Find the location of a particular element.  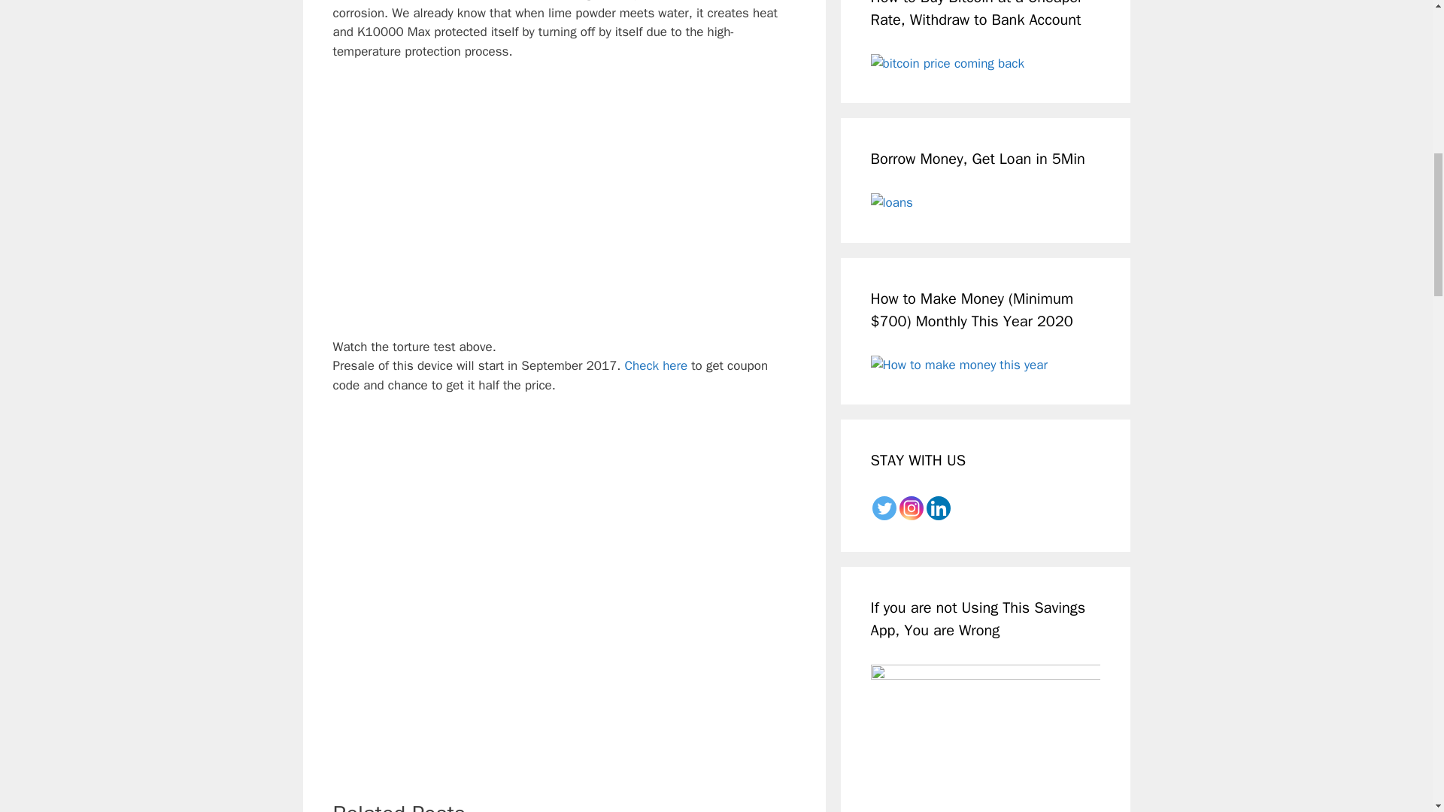

Twitter is located at coordinates (884, 508).